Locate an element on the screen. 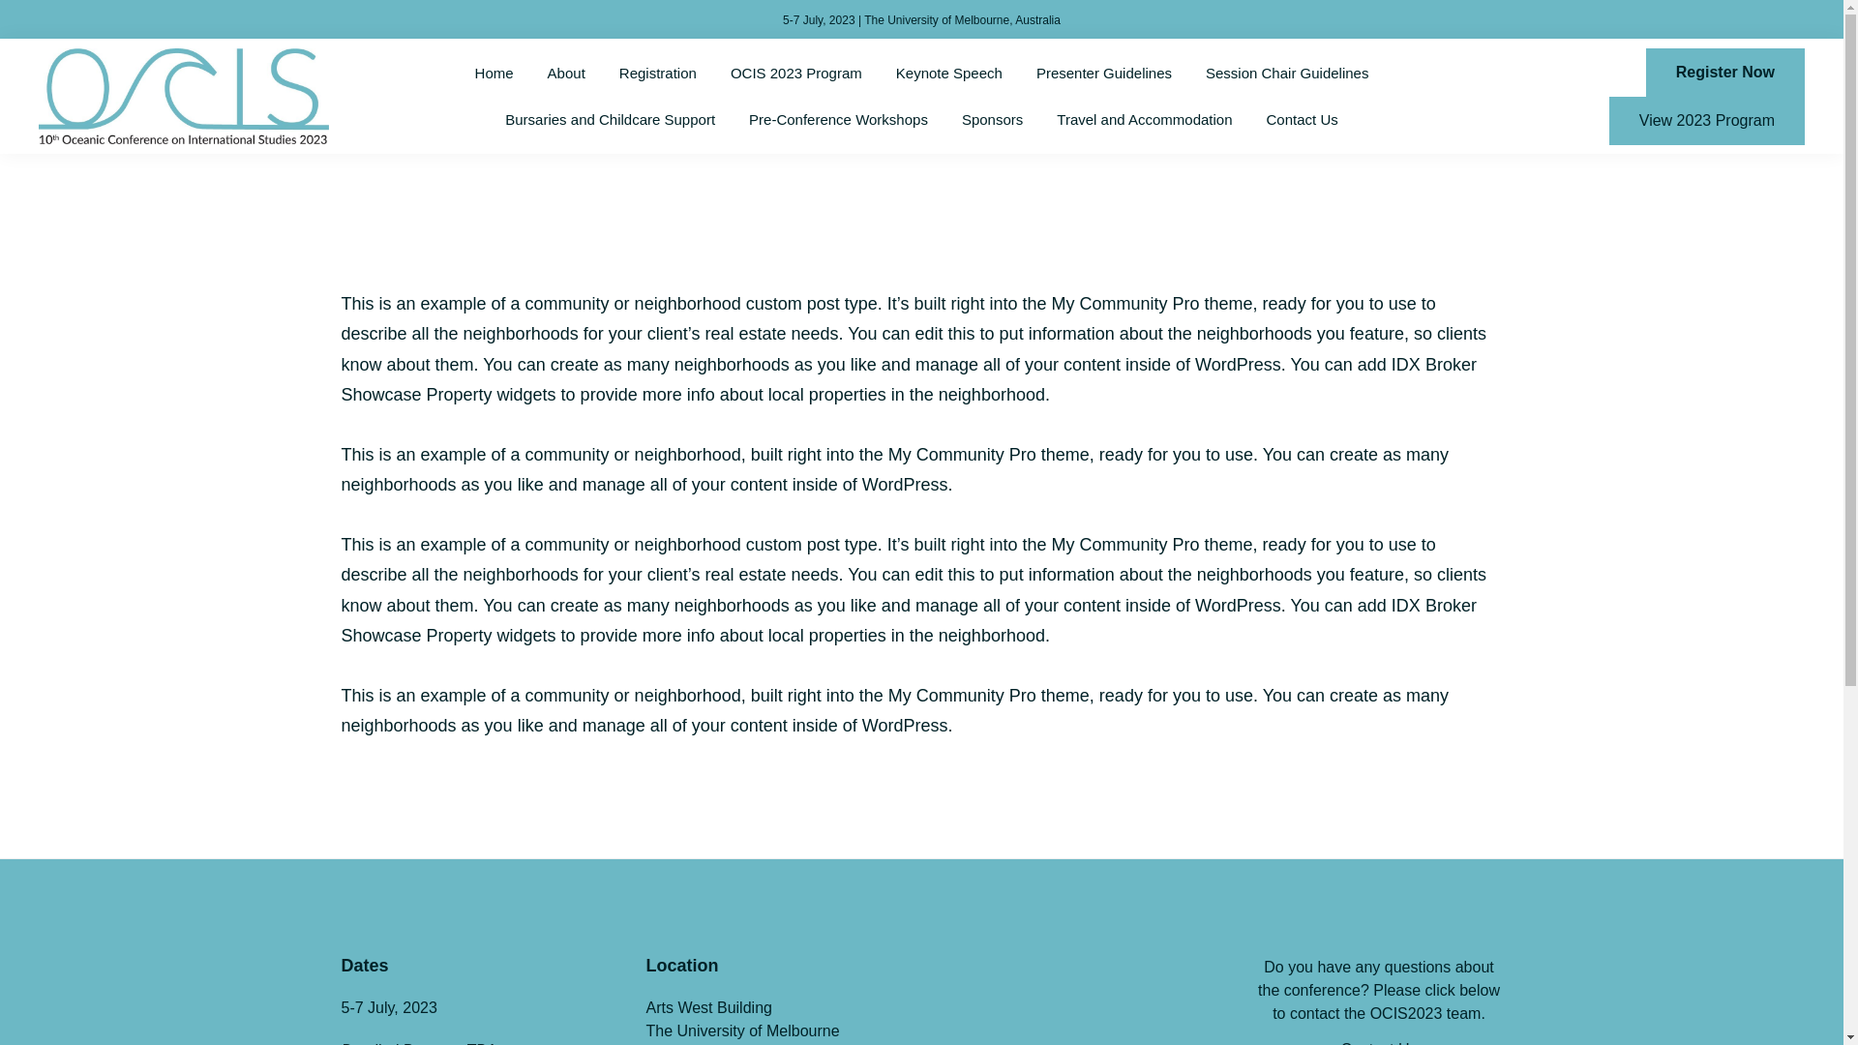 This screenshot has height=1045, width=1858. Bursaries and Childcare Support is located at coordinates (610, 120).